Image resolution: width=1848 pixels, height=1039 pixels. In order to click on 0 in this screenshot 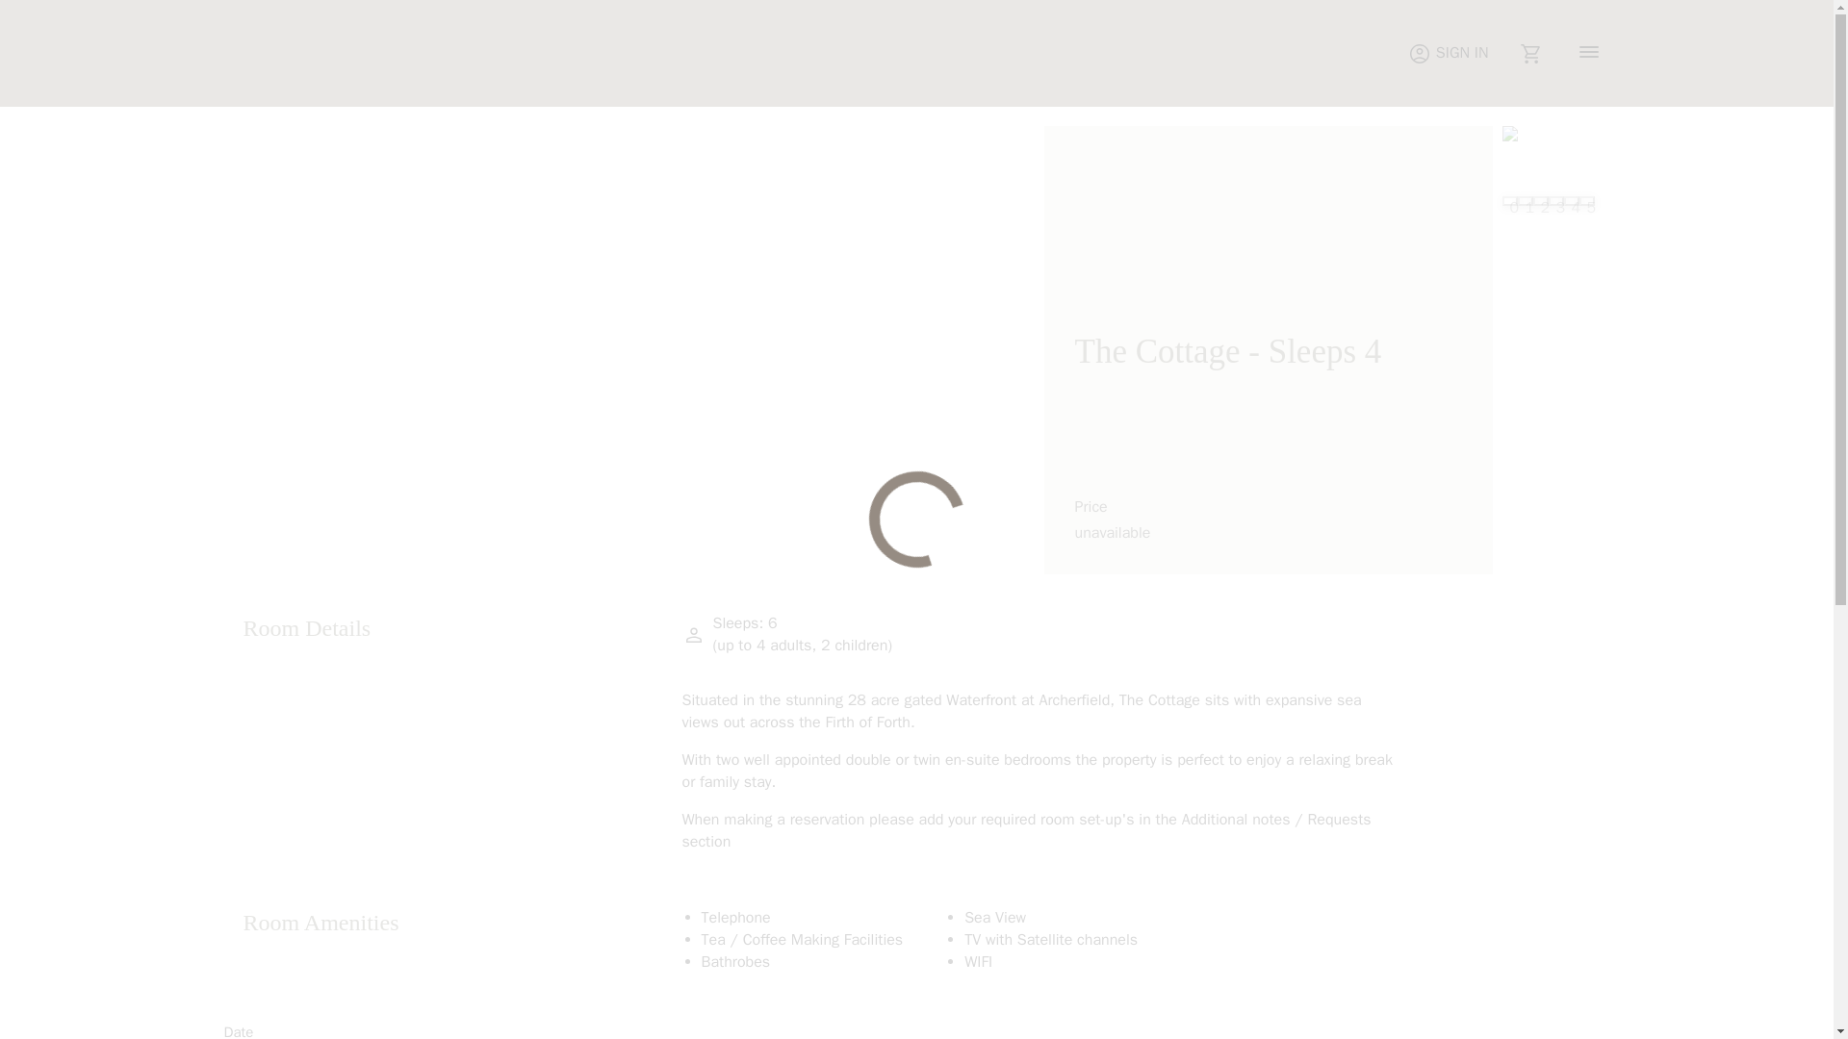, I will do `click(1509, 200)`.